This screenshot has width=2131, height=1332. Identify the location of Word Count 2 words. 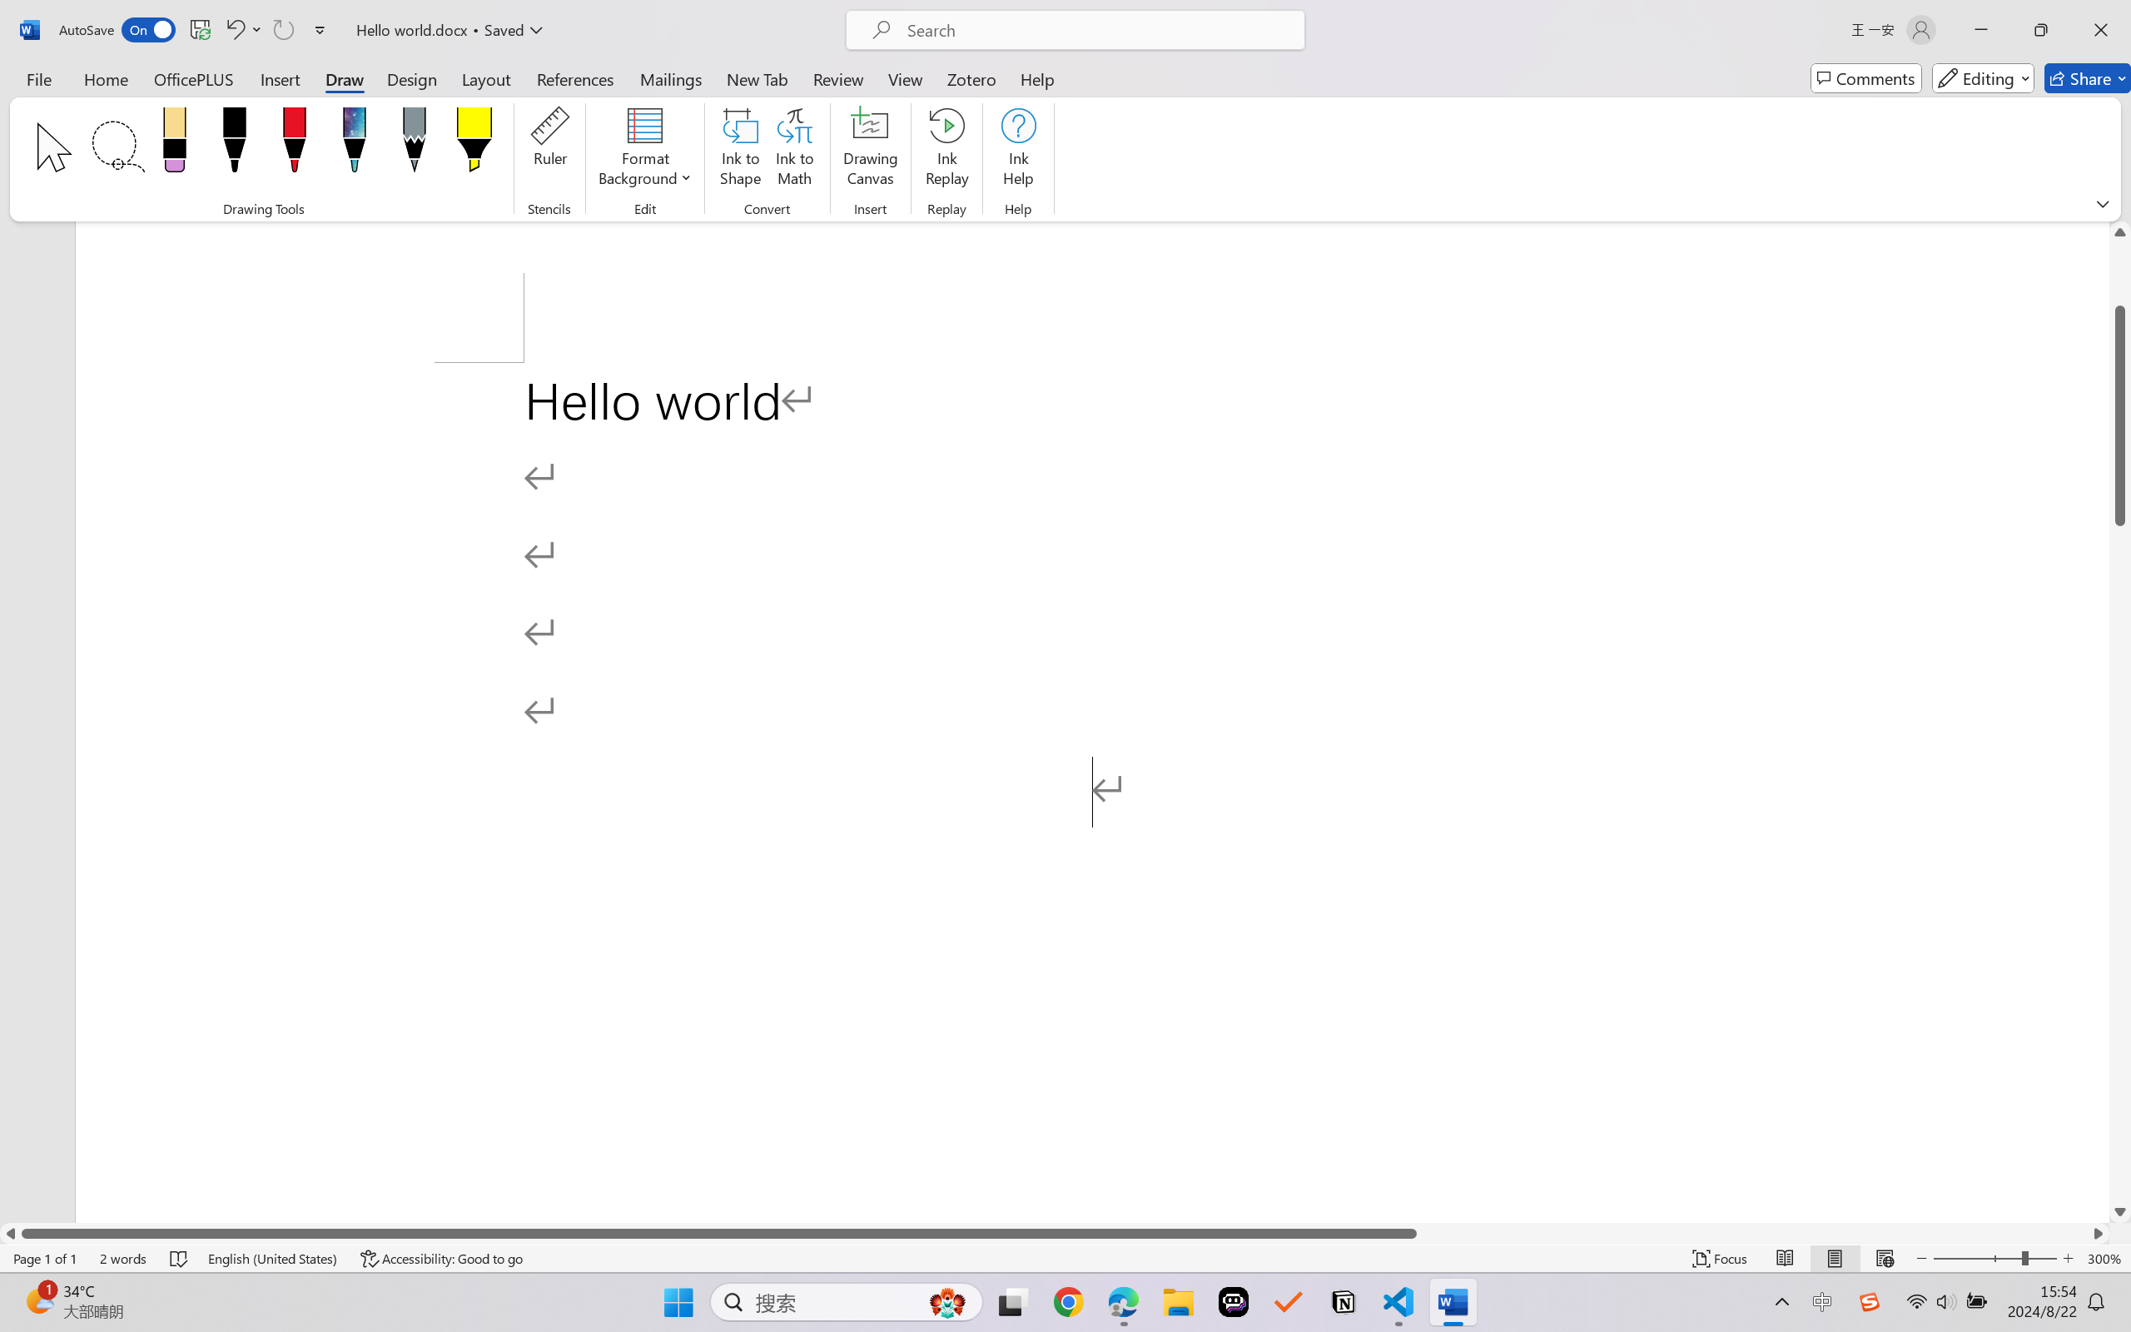
(123, 1259).